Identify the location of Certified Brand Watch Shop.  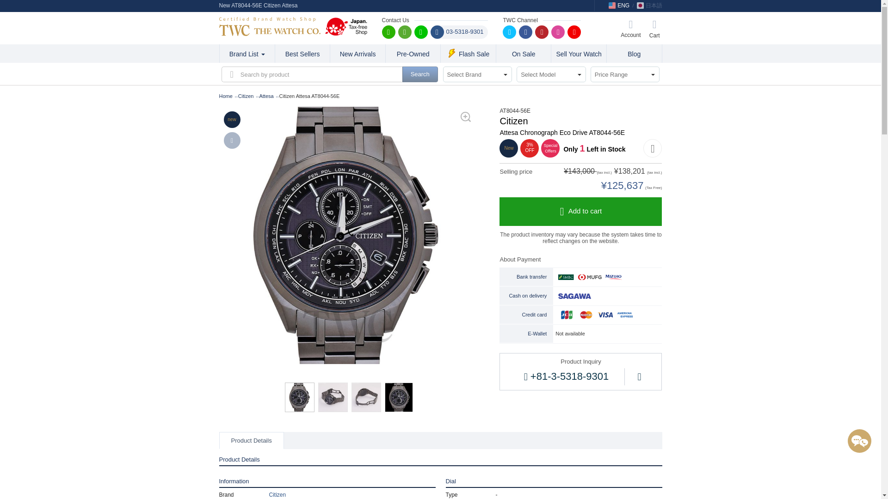
(270, 26).